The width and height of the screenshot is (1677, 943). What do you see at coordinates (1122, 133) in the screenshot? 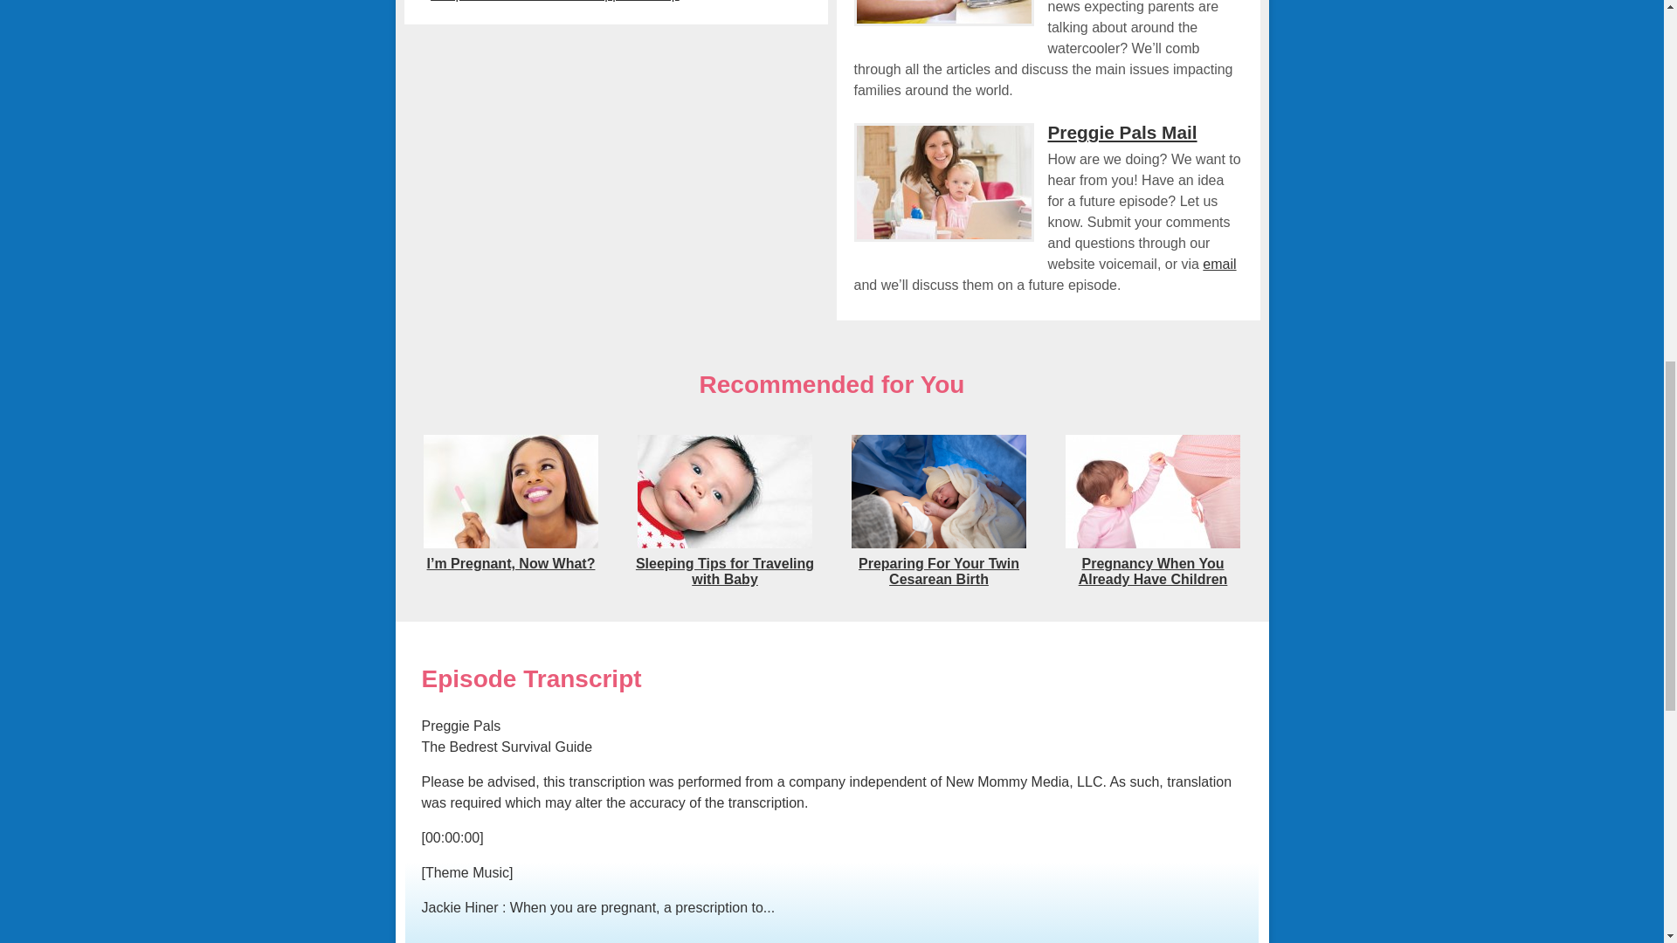
I see `Preggie Pals Mail` at bounding box center [1122, 133].